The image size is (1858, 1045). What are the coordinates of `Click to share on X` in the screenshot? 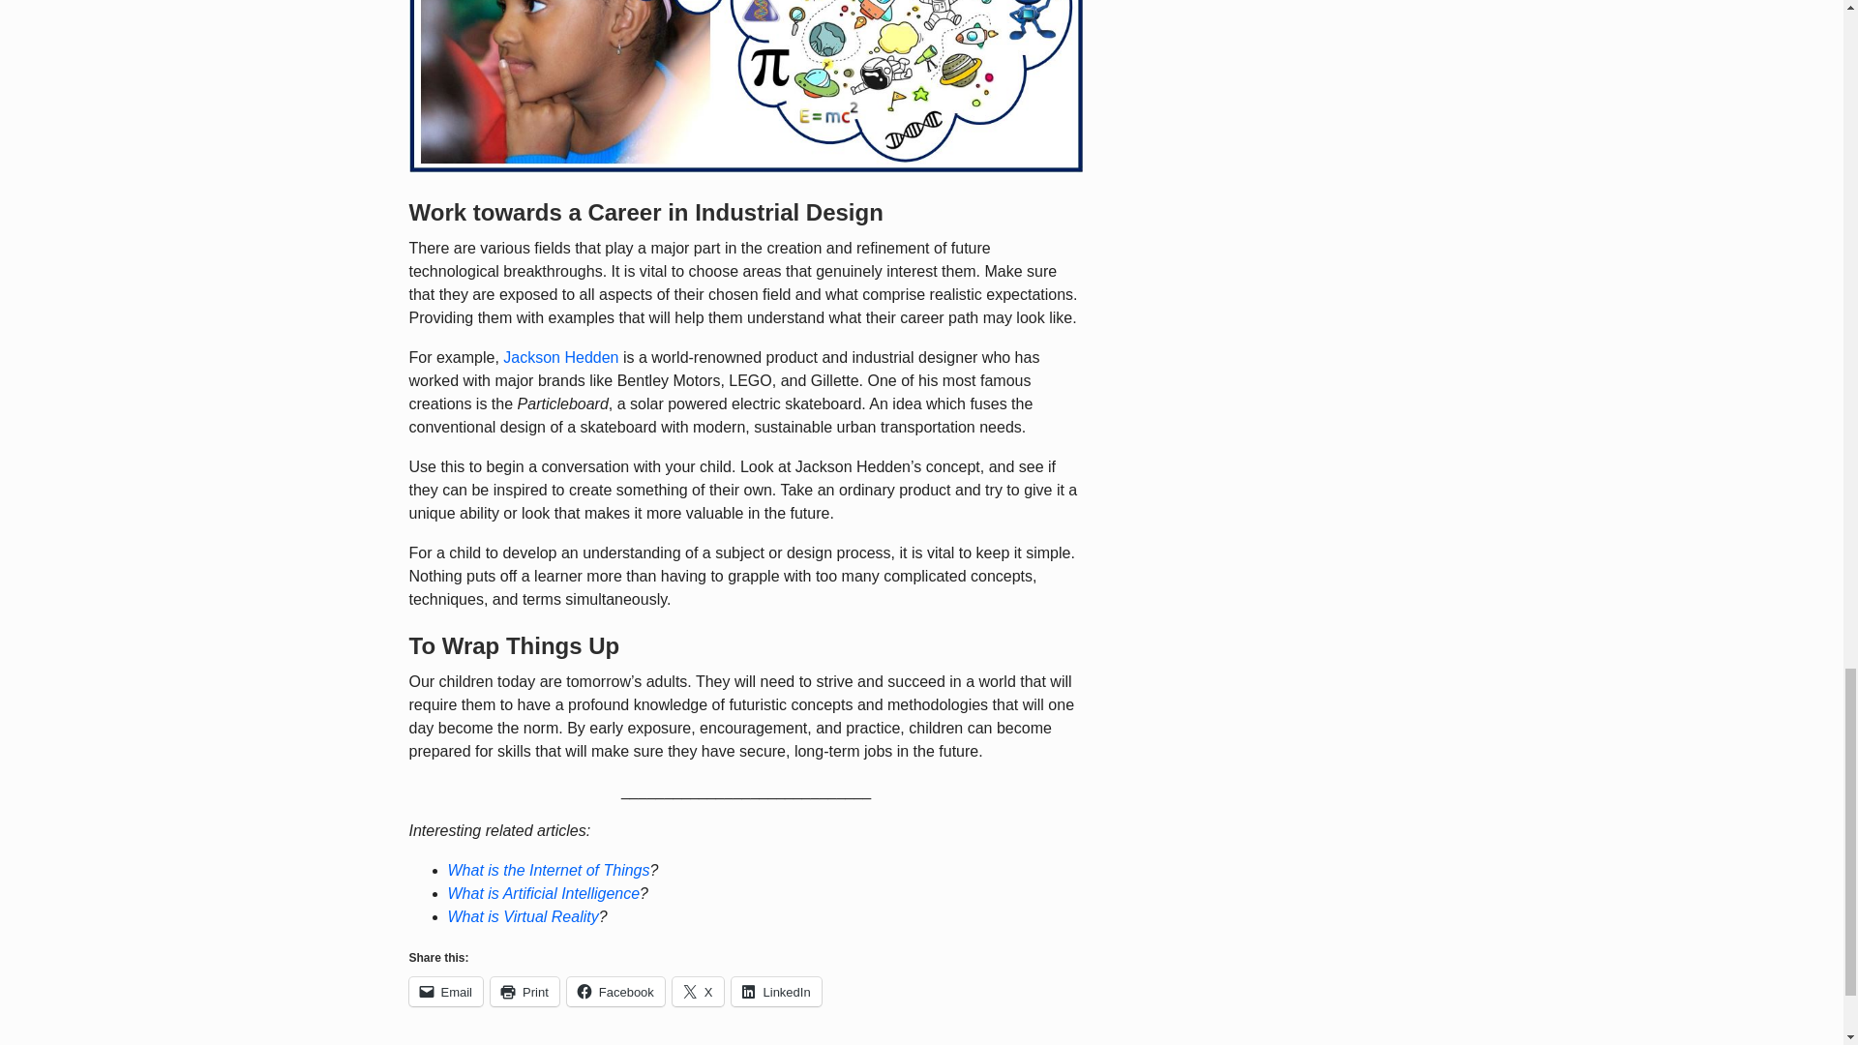 It's located at (699, 991).